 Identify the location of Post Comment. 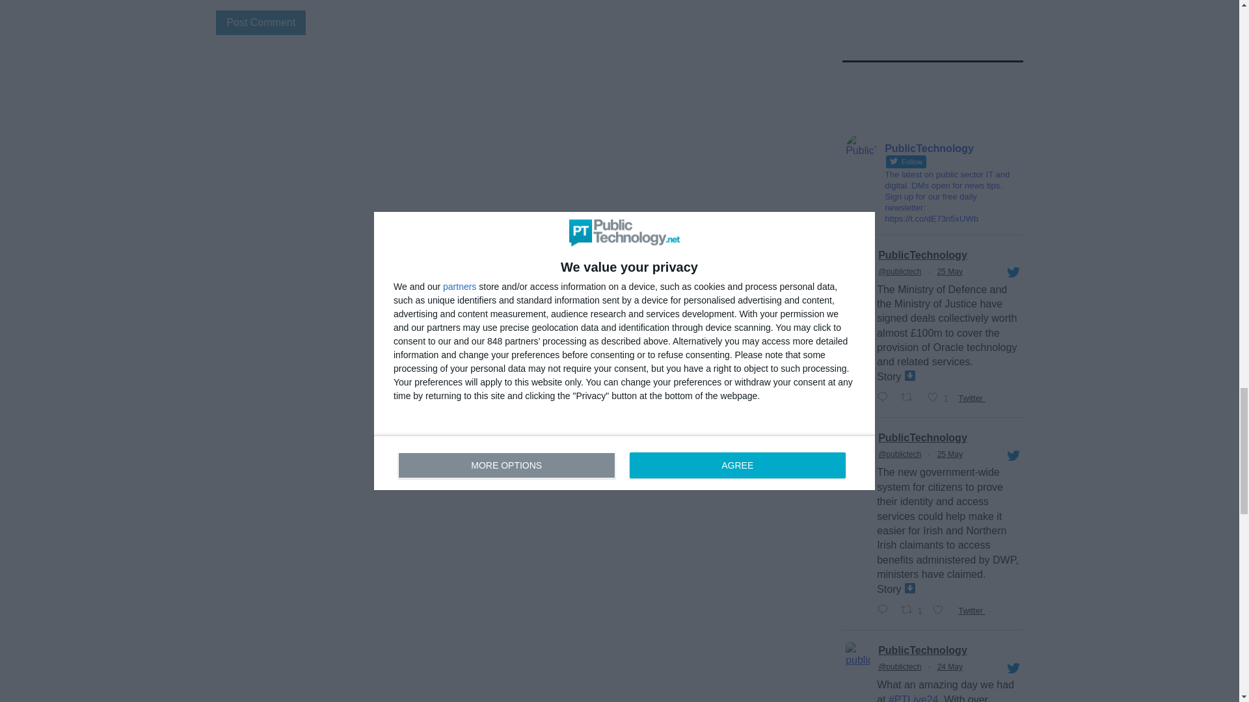
(261, 23).